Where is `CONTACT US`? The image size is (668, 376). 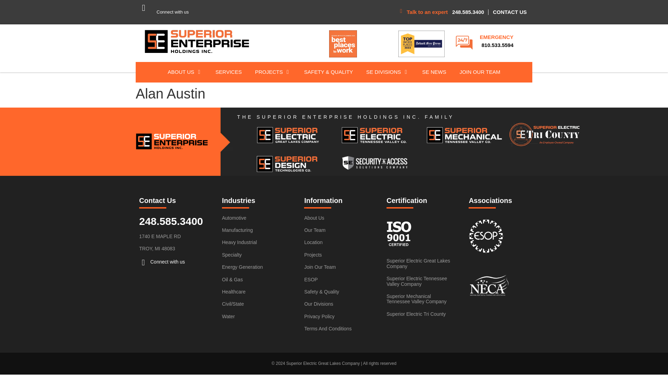
CONTACT US is located at coordinates (510, 12).